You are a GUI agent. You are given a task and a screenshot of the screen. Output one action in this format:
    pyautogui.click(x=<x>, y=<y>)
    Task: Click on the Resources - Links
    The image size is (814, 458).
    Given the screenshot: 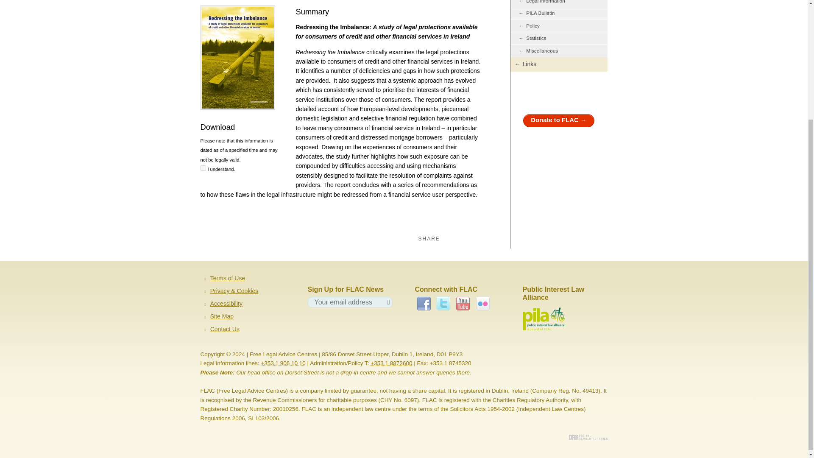 What is the action you would take?
    pyautogui.click(x=559, y=64)
    